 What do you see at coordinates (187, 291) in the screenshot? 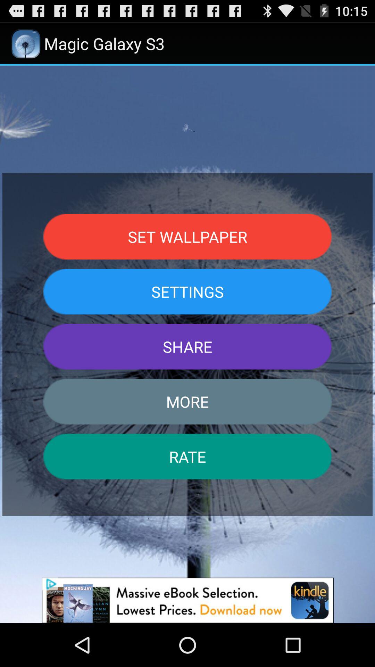
I see `open the item below set wallpaper icon` at bounding box center [187, 291].